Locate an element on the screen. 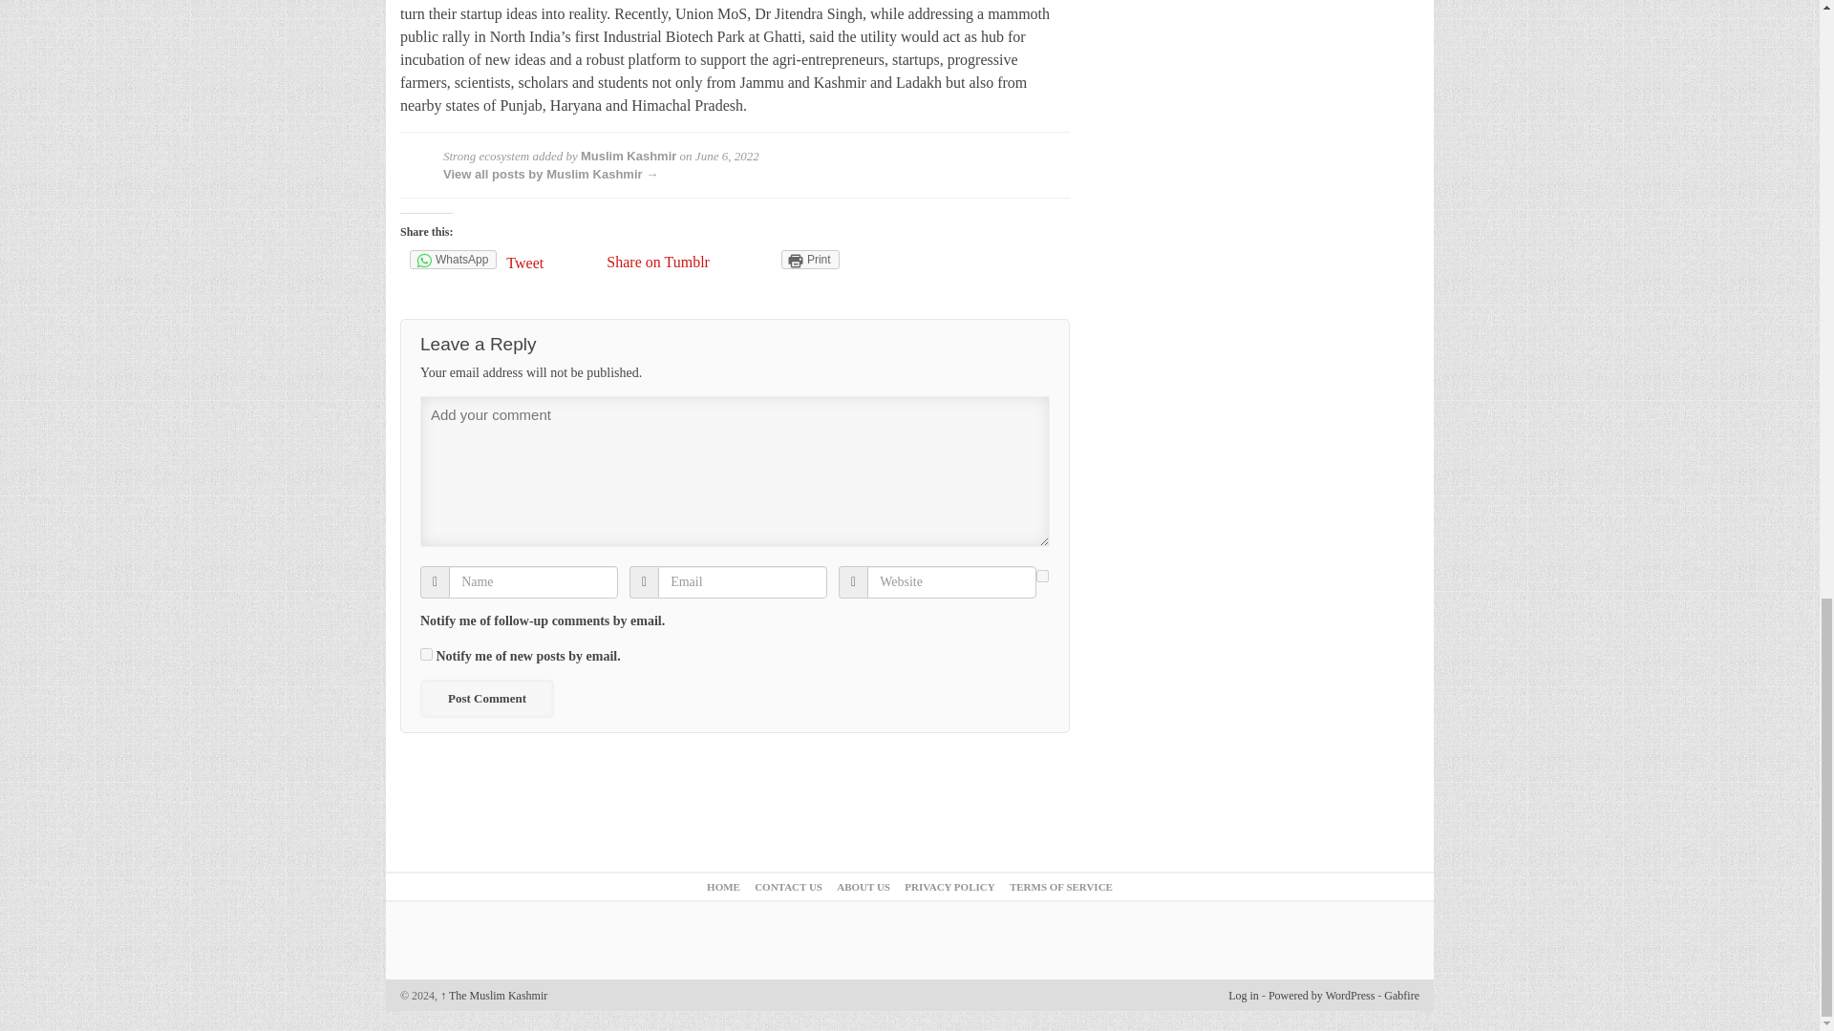  PRIVACY POLICY is located at coordinates (949, 887).